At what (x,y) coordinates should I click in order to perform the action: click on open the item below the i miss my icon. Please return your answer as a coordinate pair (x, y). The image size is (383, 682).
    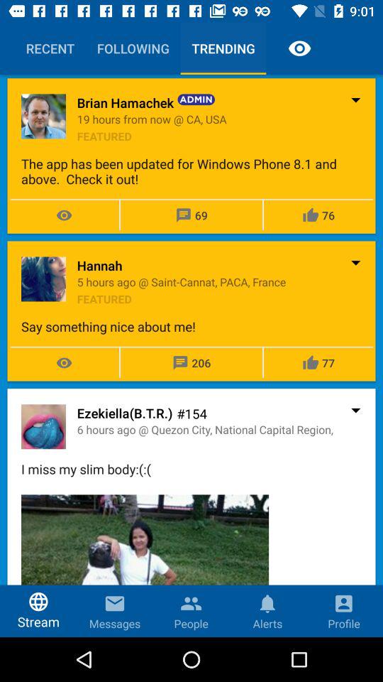
    Looking at the image, I should click on (145, 565).